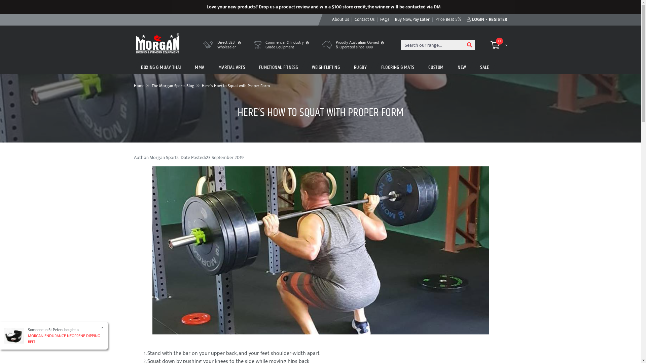 Image resolution: width=646 pixels, height=363 pixels. What do you see at coordinates (139, 86) in the screenshot?
I see `Home` at bounding box center [139, 86].